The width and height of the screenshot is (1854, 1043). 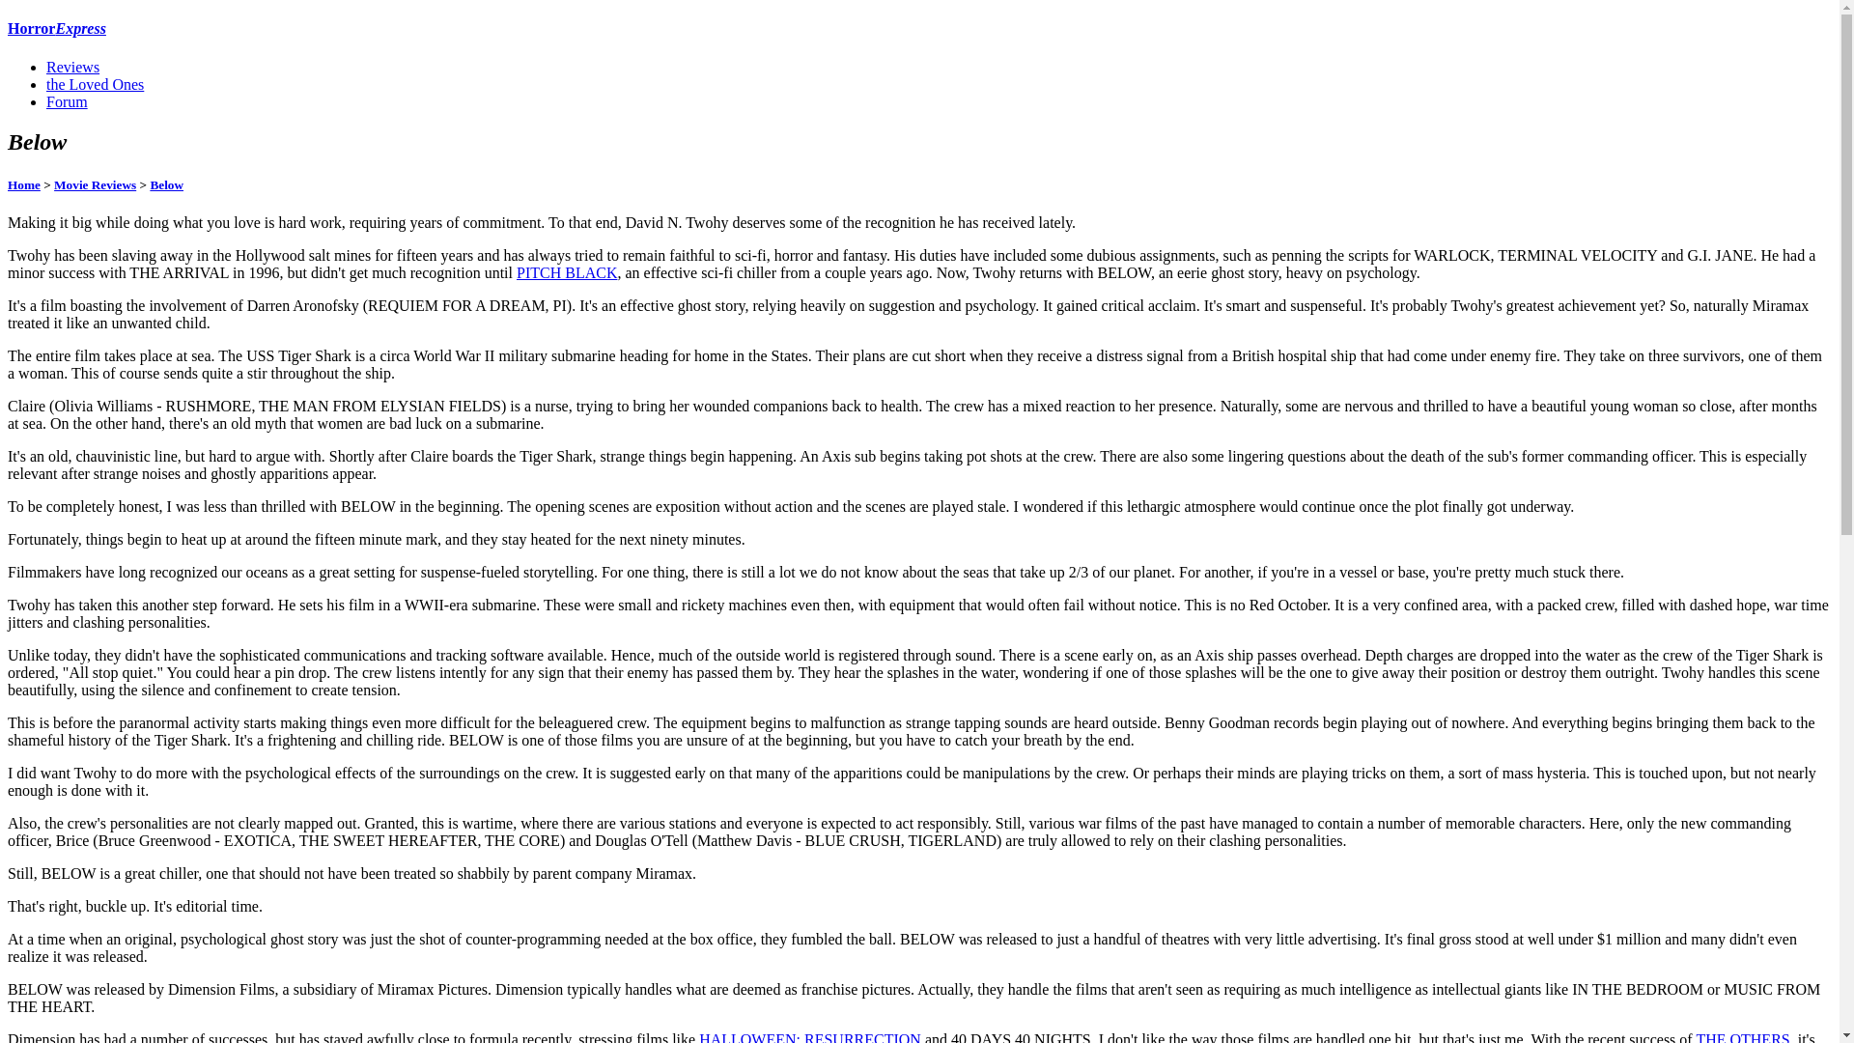 What do you see at coordinates (567, 272) in the screenshot?
I see `PITCH BLACK` at bounding box center [567, 272].